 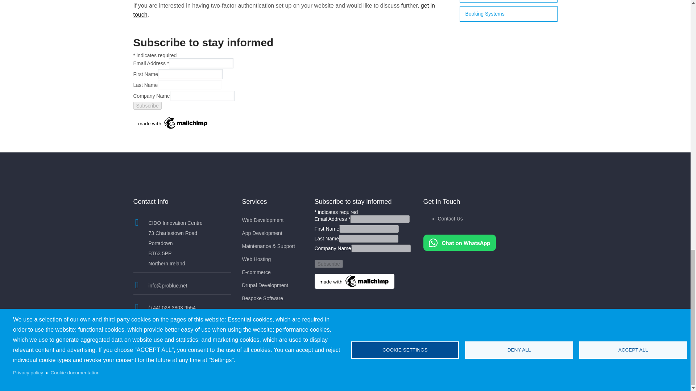 What do you see at coordinates (147, 106) in the screenshot?
I see `Subscribe` at bounding box center [147, 106].